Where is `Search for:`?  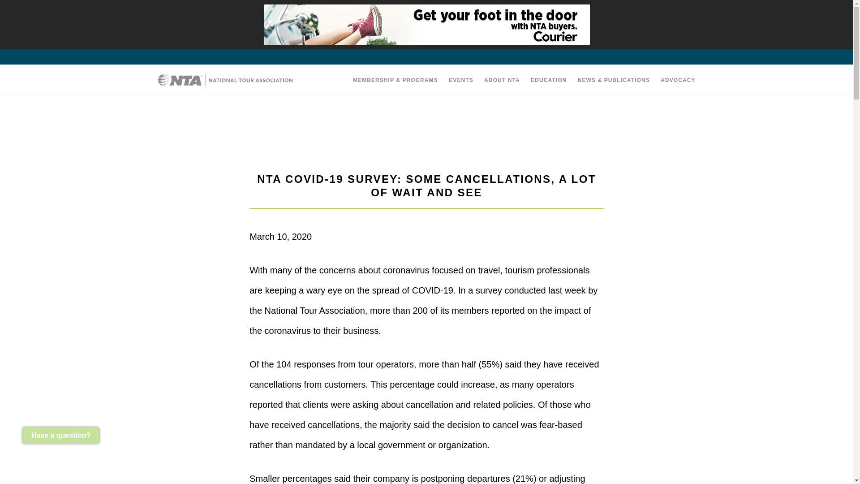 Search for: is located at coordinates (426, 42).